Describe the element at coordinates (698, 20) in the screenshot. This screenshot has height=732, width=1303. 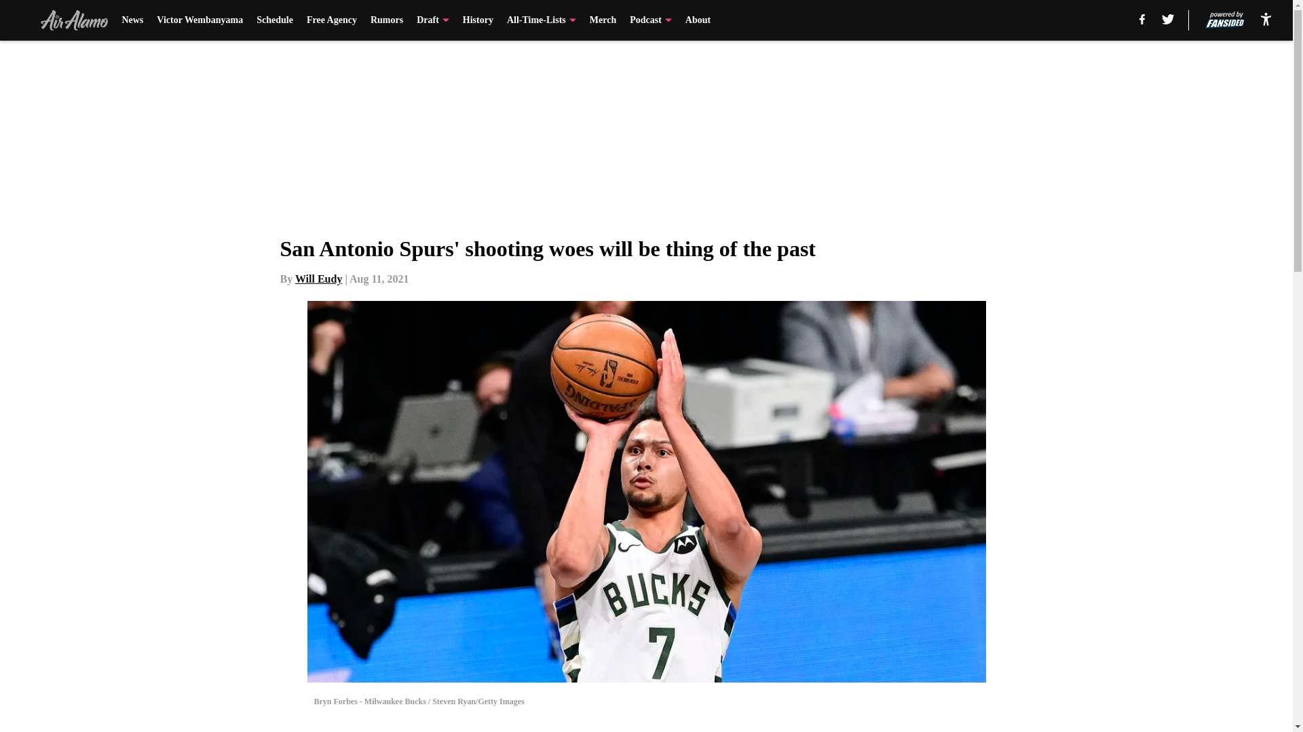
I see `About` at that location.